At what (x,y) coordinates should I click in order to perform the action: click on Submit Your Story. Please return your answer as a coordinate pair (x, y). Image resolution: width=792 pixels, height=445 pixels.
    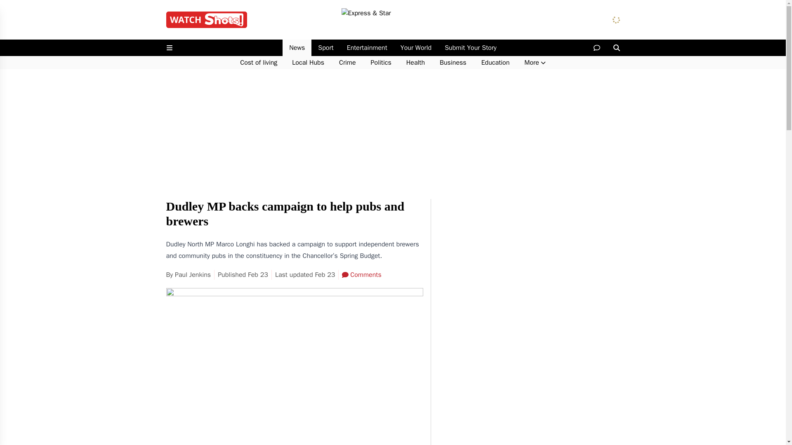
    Looking at the image, I should click on (470, 48).